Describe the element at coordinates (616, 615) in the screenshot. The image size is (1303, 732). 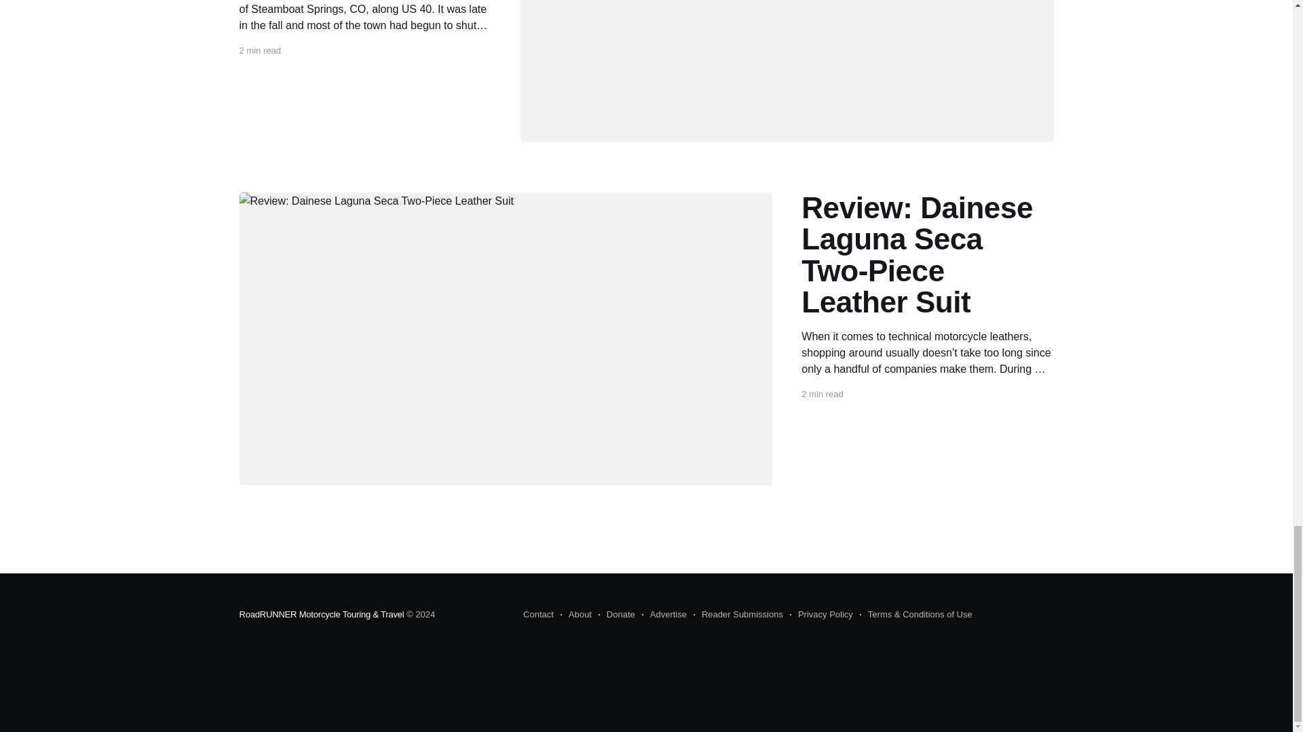
I see `Donate` at that location.